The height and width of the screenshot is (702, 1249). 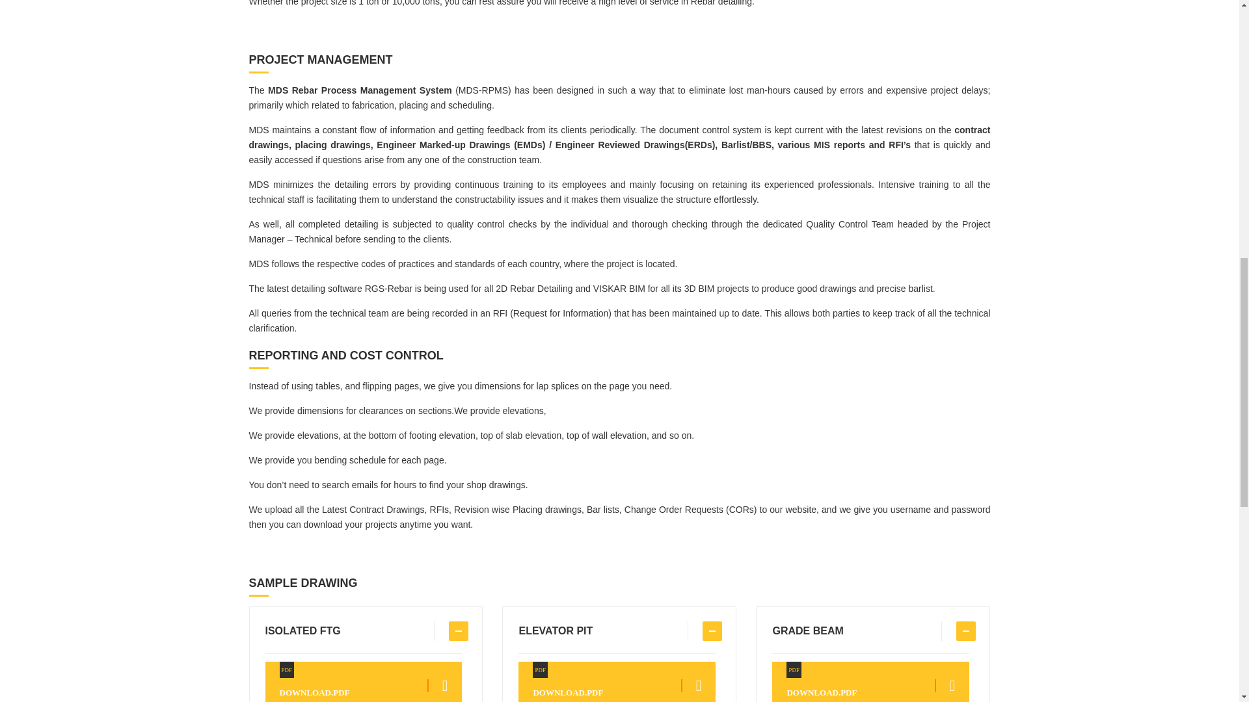 I want to click on ISOLATED FTG, so click(x=363, y=682).